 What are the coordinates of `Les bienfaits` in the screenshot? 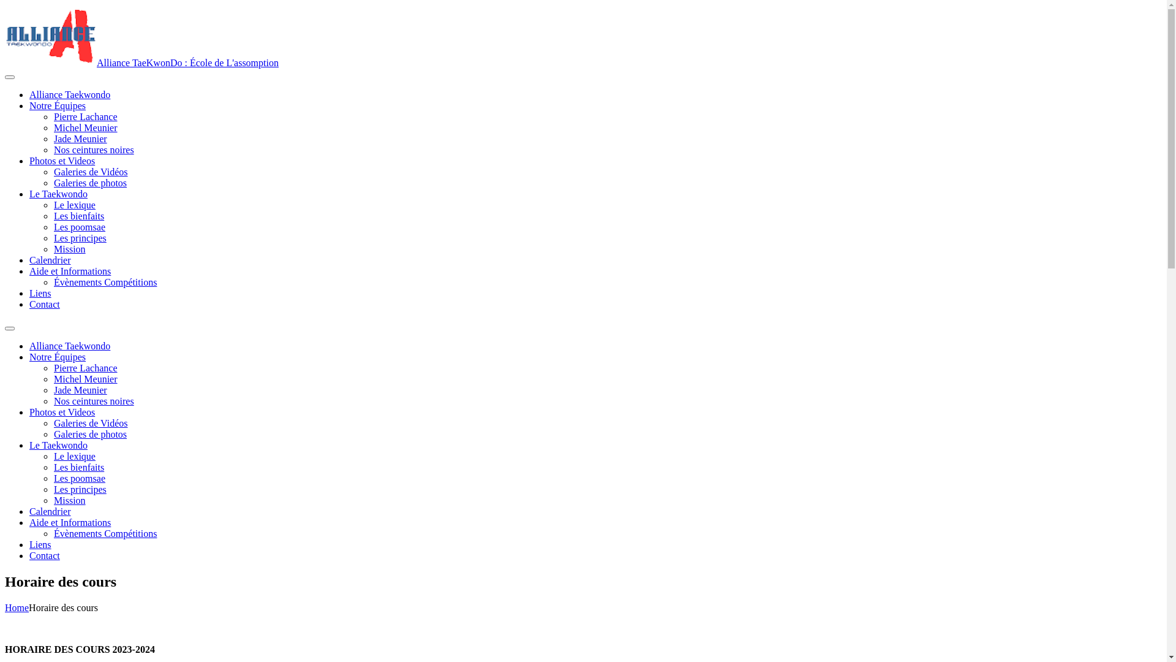 It's located at (79, 467).